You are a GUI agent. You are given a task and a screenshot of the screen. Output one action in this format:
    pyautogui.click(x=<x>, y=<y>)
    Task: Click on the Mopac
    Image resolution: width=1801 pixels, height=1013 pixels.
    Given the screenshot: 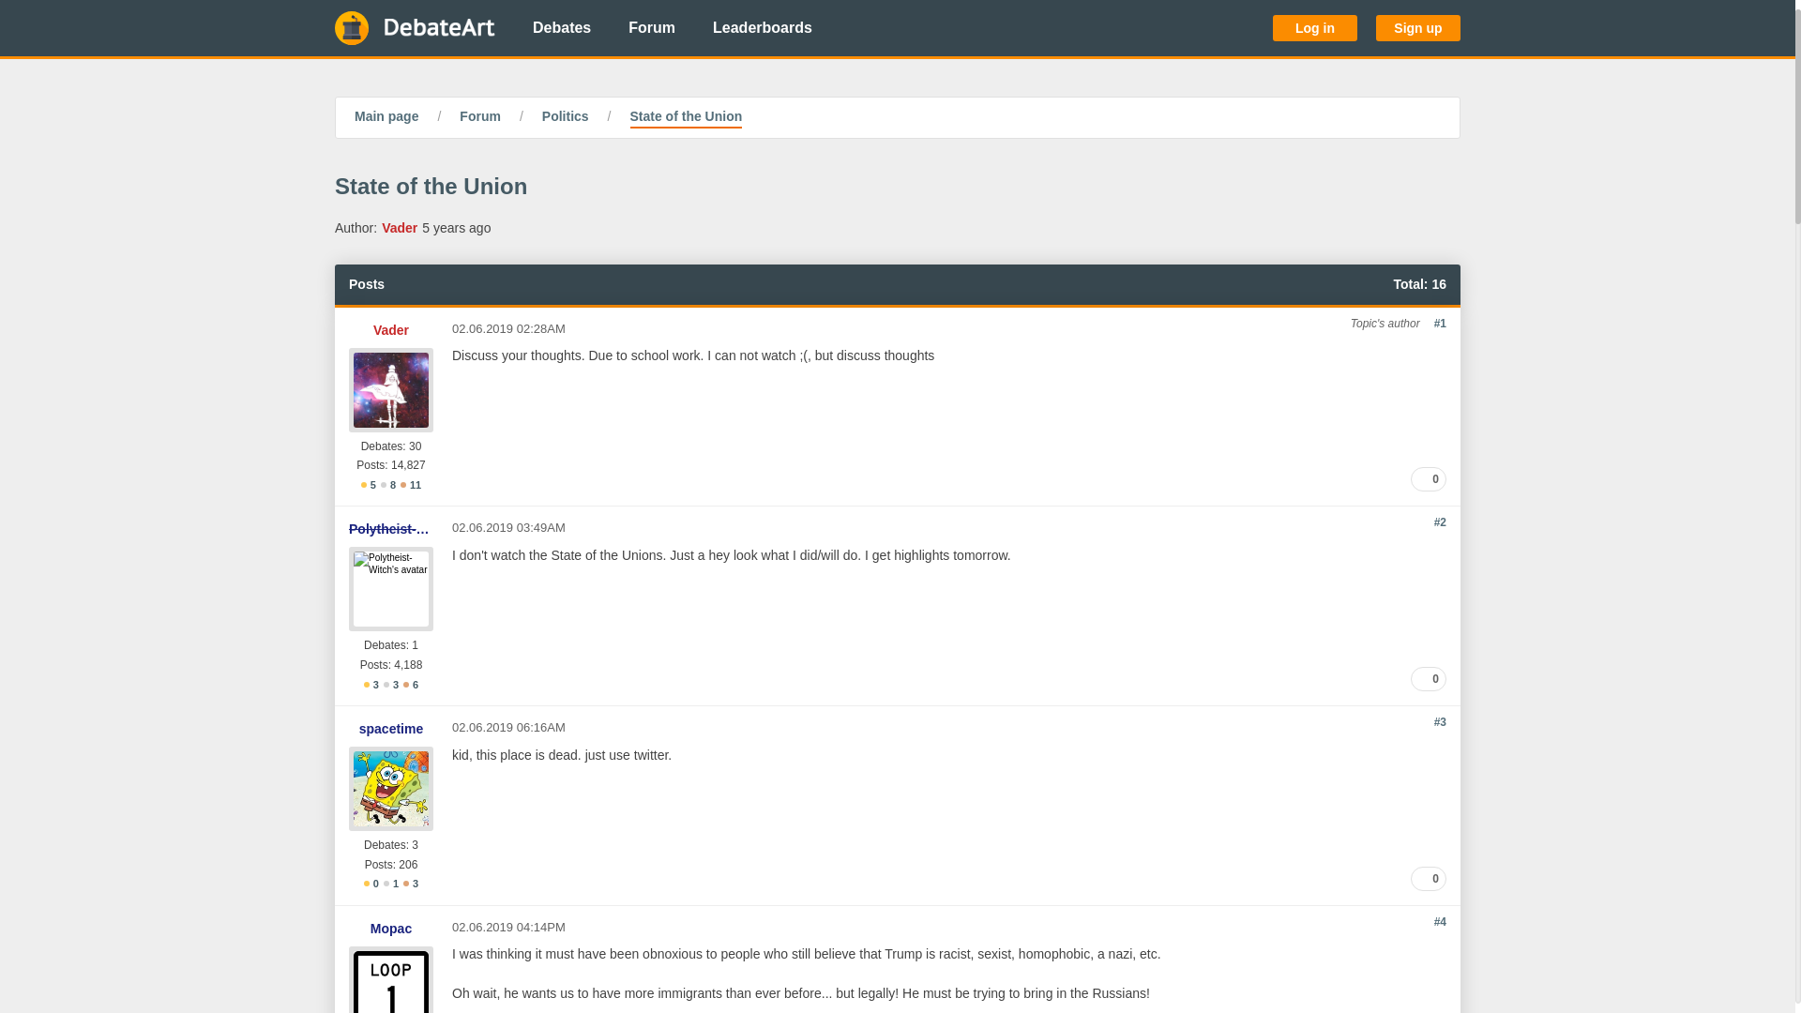 What is the action you would take?
    pyautogui.click(x=391, y=929)
    